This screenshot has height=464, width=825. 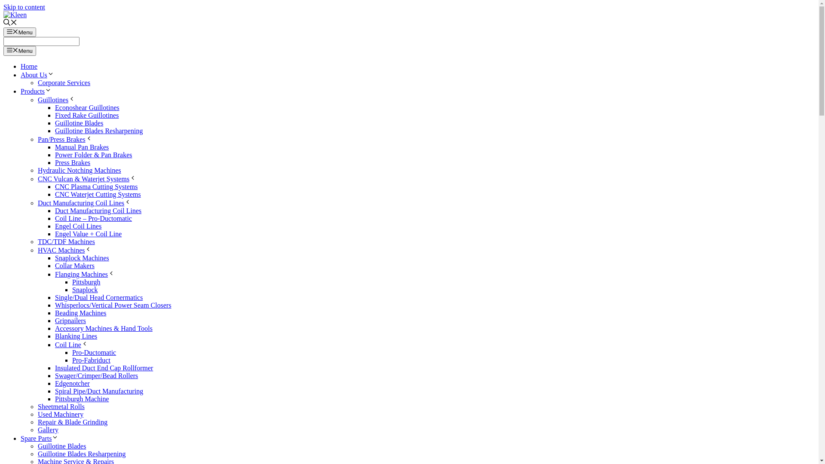 I want to click on Engel Coil Lines, so click(x=78, y=226).